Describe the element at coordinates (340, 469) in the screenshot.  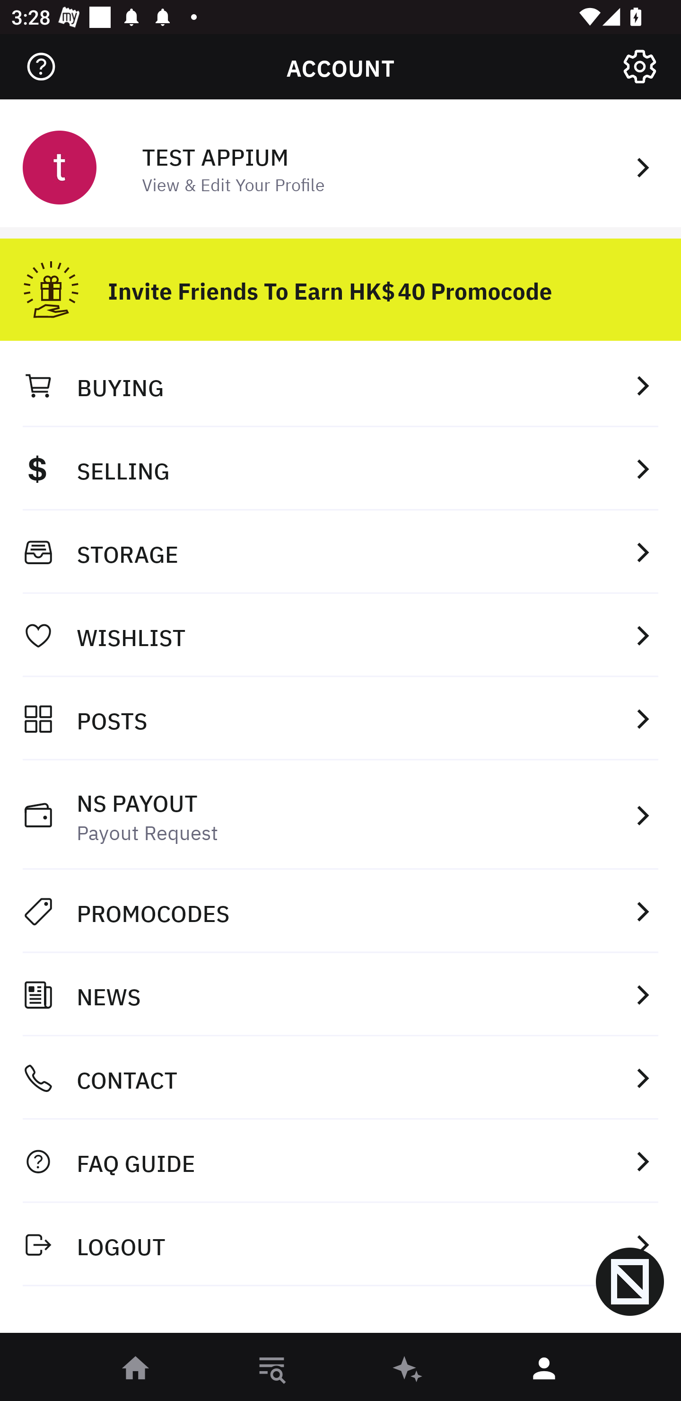
I see ` SELLING ` at that location.